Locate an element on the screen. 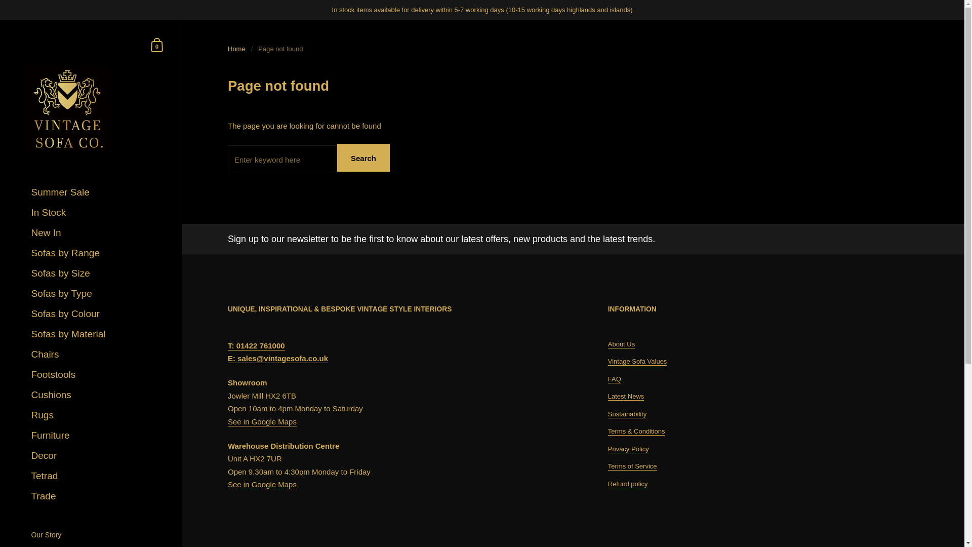 The image size is (972, 547). Furniture is located at coordinates (94, 436).